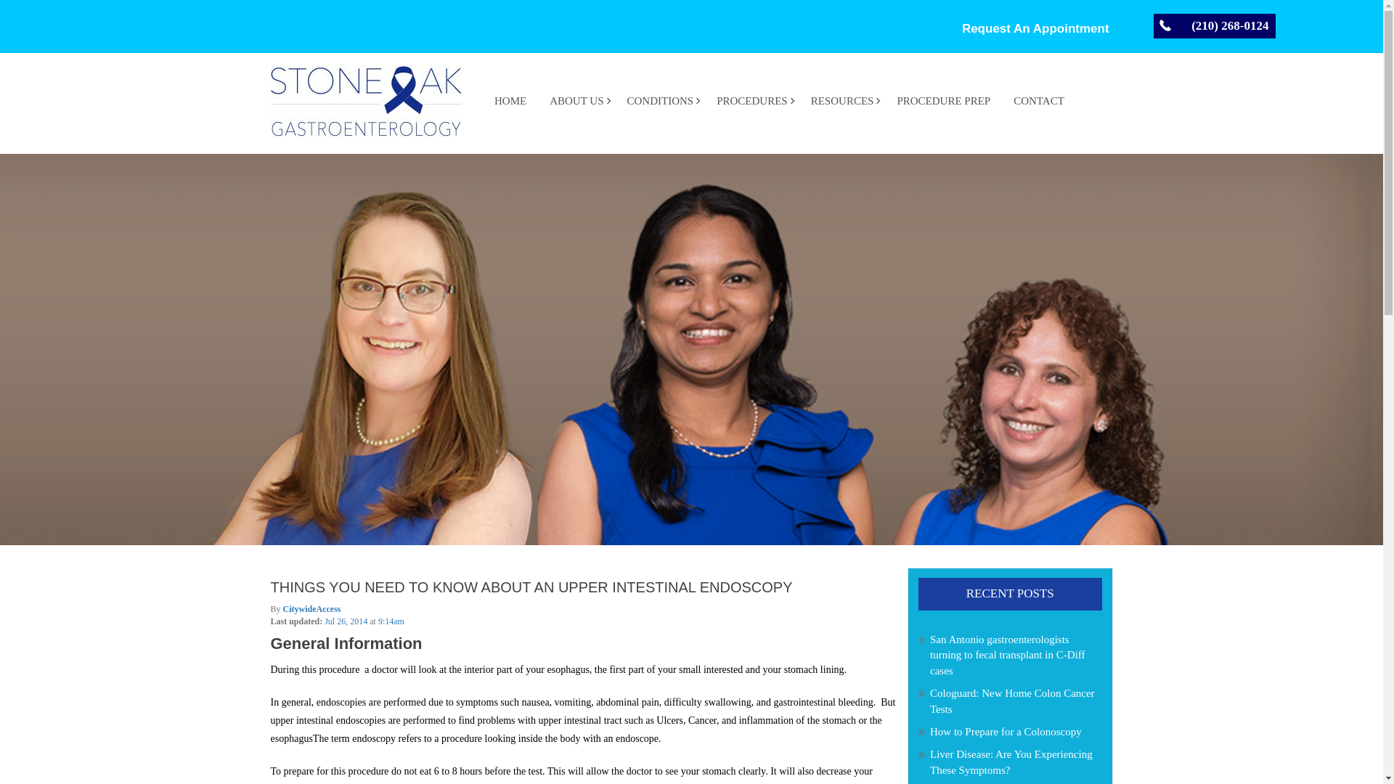 This screenshot has height=784, width=1394. I want to click on RESOURCES, so click(842, 106).